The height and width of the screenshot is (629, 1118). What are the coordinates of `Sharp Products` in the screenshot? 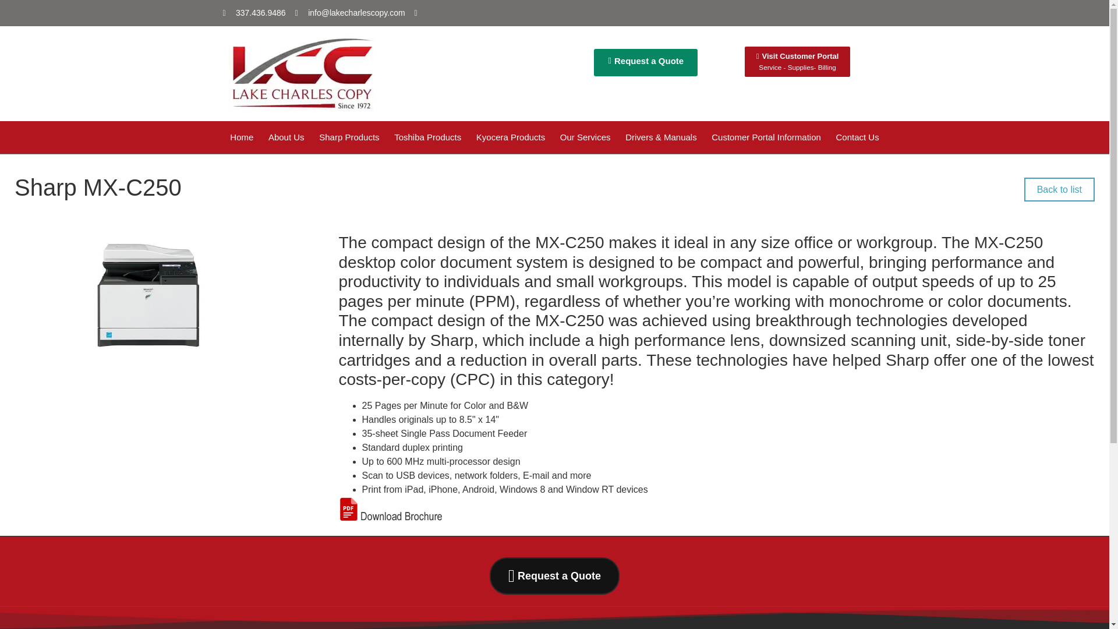 It's located at (349, 137).